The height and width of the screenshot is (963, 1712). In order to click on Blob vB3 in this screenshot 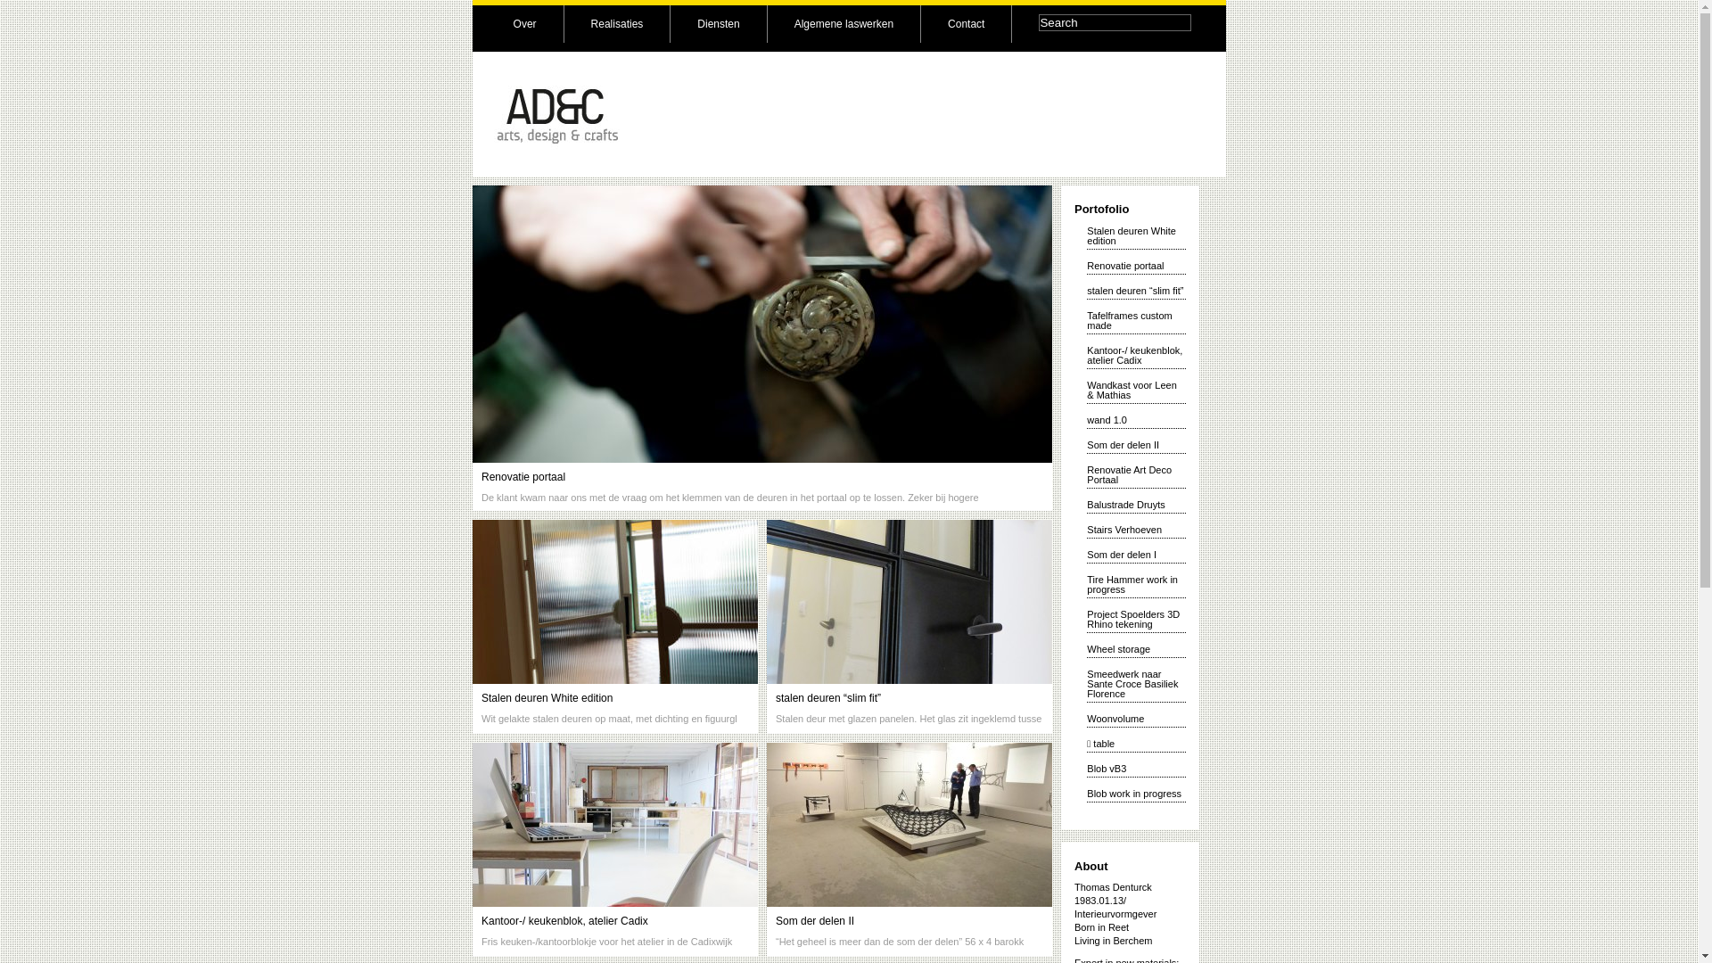, I will do `click(1107, 769)`.